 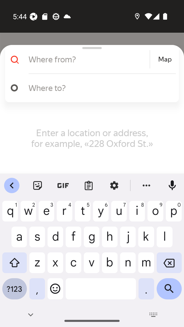 I want to click on Where to?, so click(x=100, y=88).